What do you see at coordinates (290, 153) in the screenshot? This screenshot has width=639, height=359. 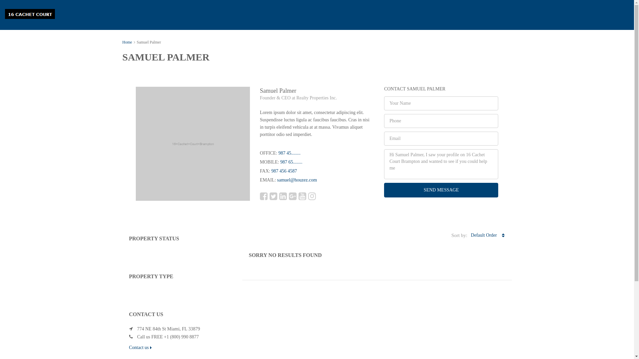 I see `987 45........` at bounding box center [290, 153].